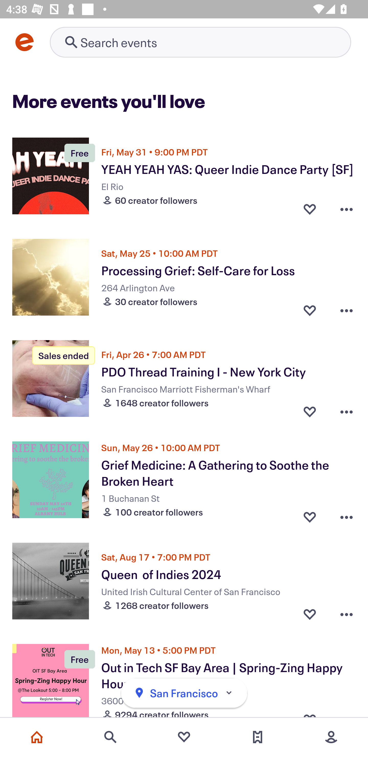  I want to click on Overflow menu button, so click(347, 614).